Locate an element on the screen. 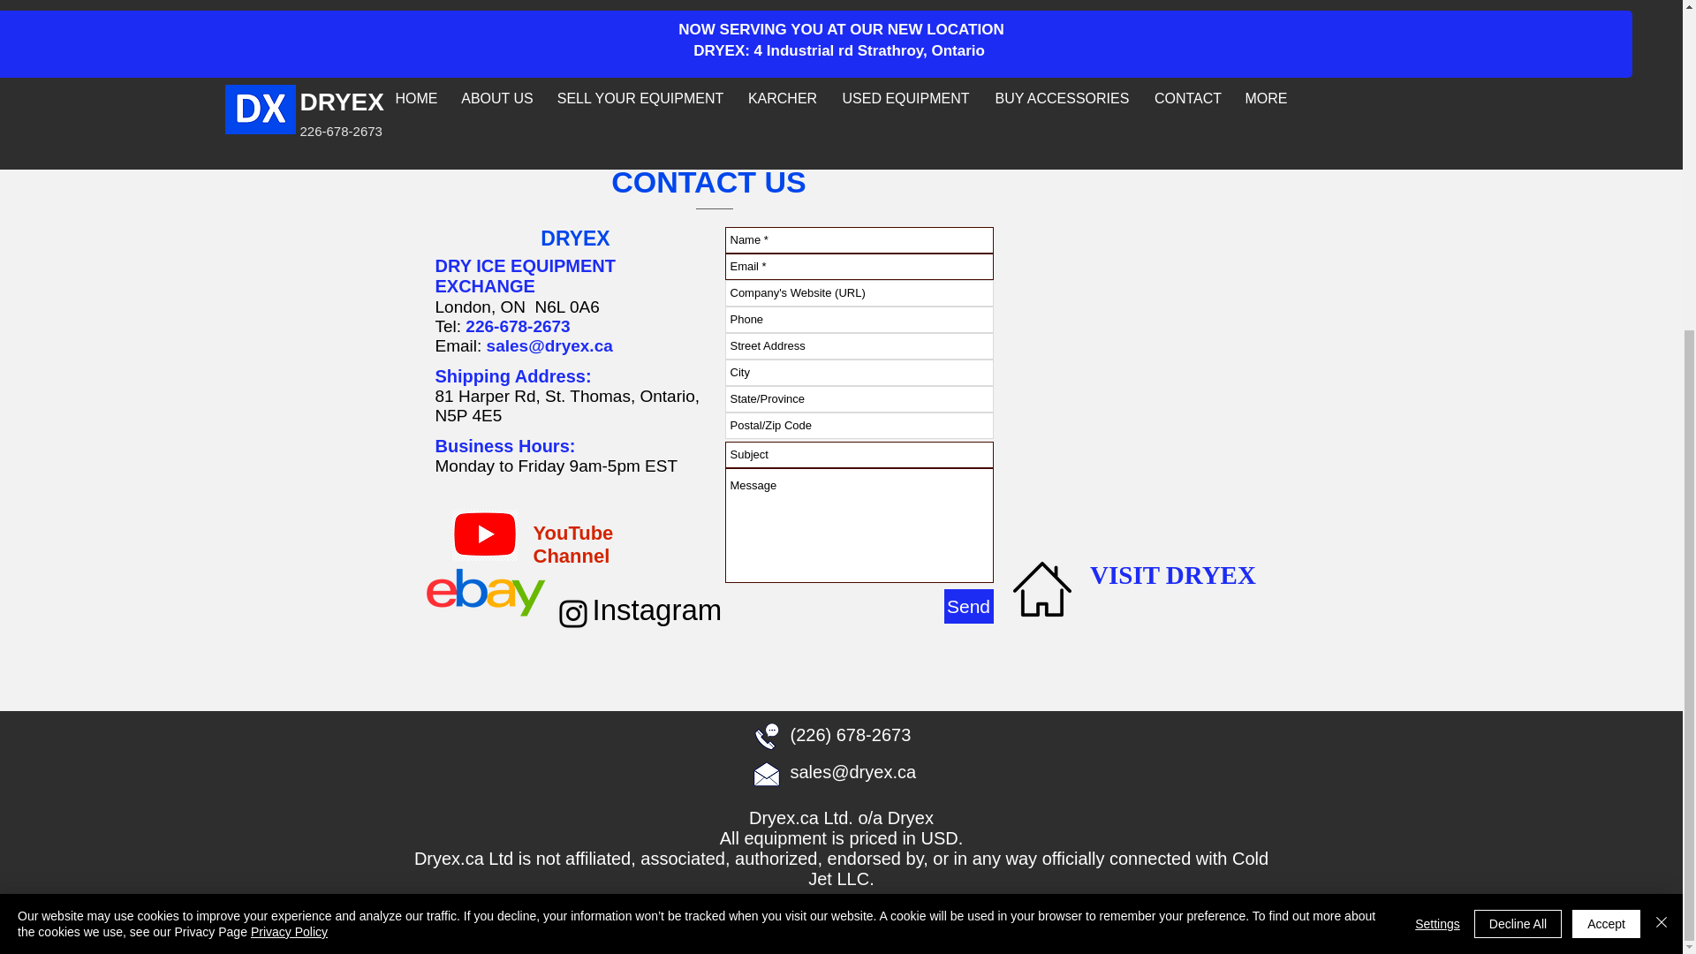 The width and height of the screenshot is (1696, 954). Accept is located at coordinates (1606, 429).